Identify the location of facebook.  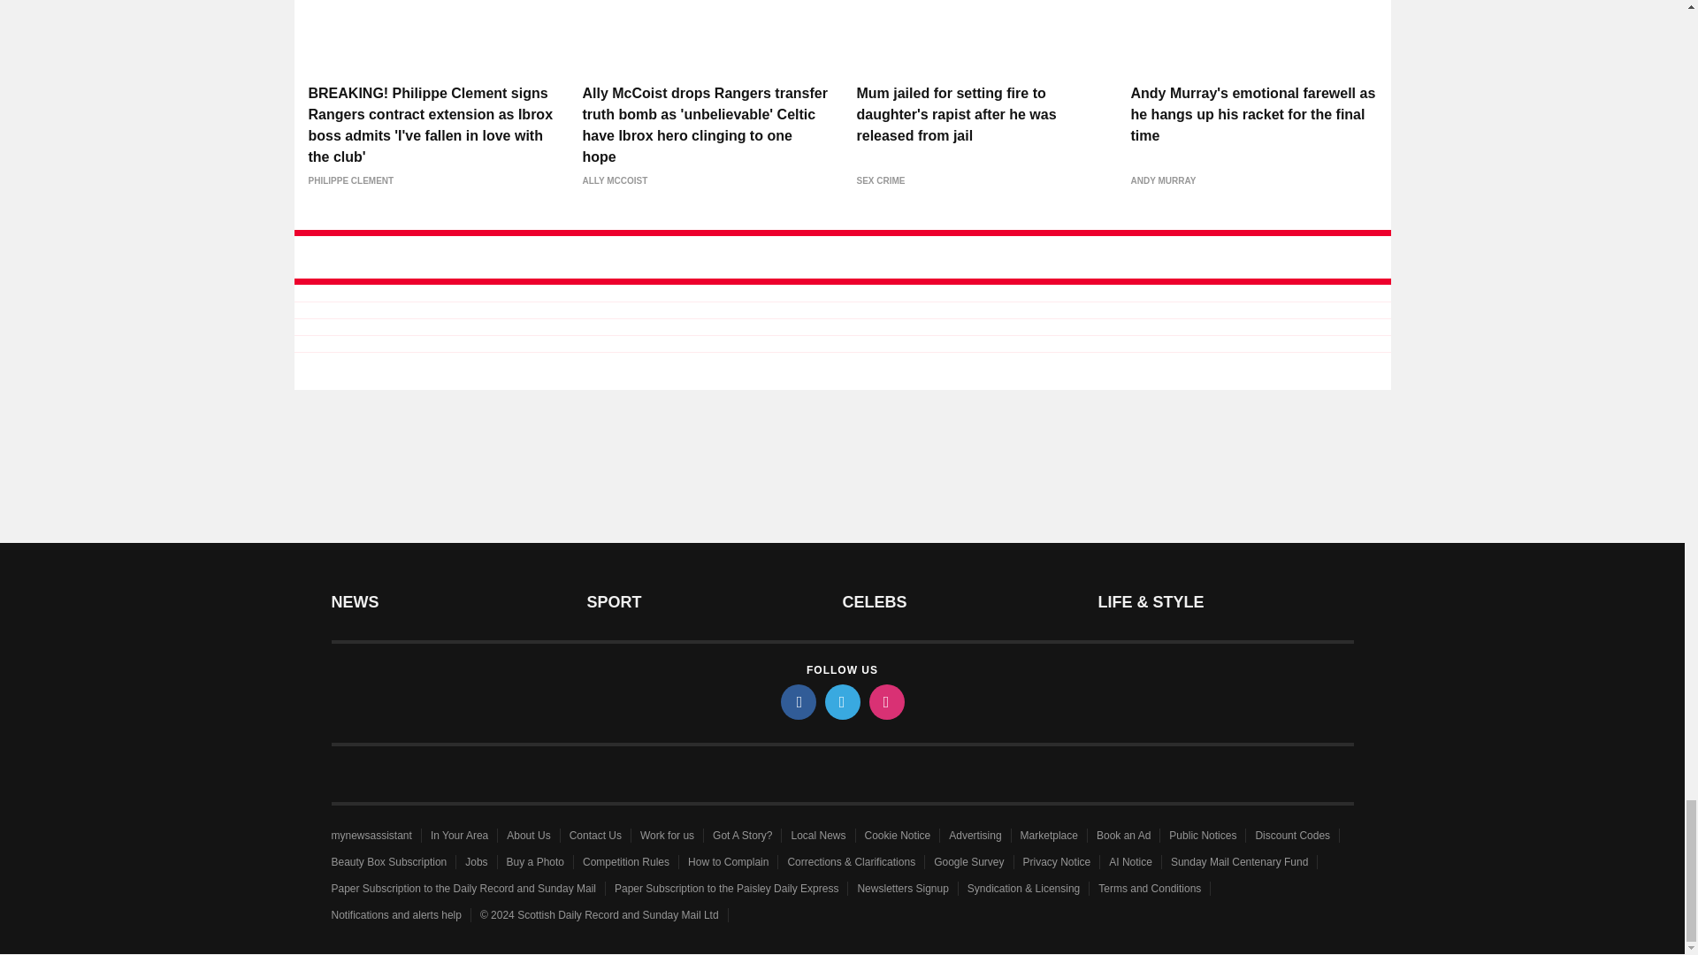
(797, 703).